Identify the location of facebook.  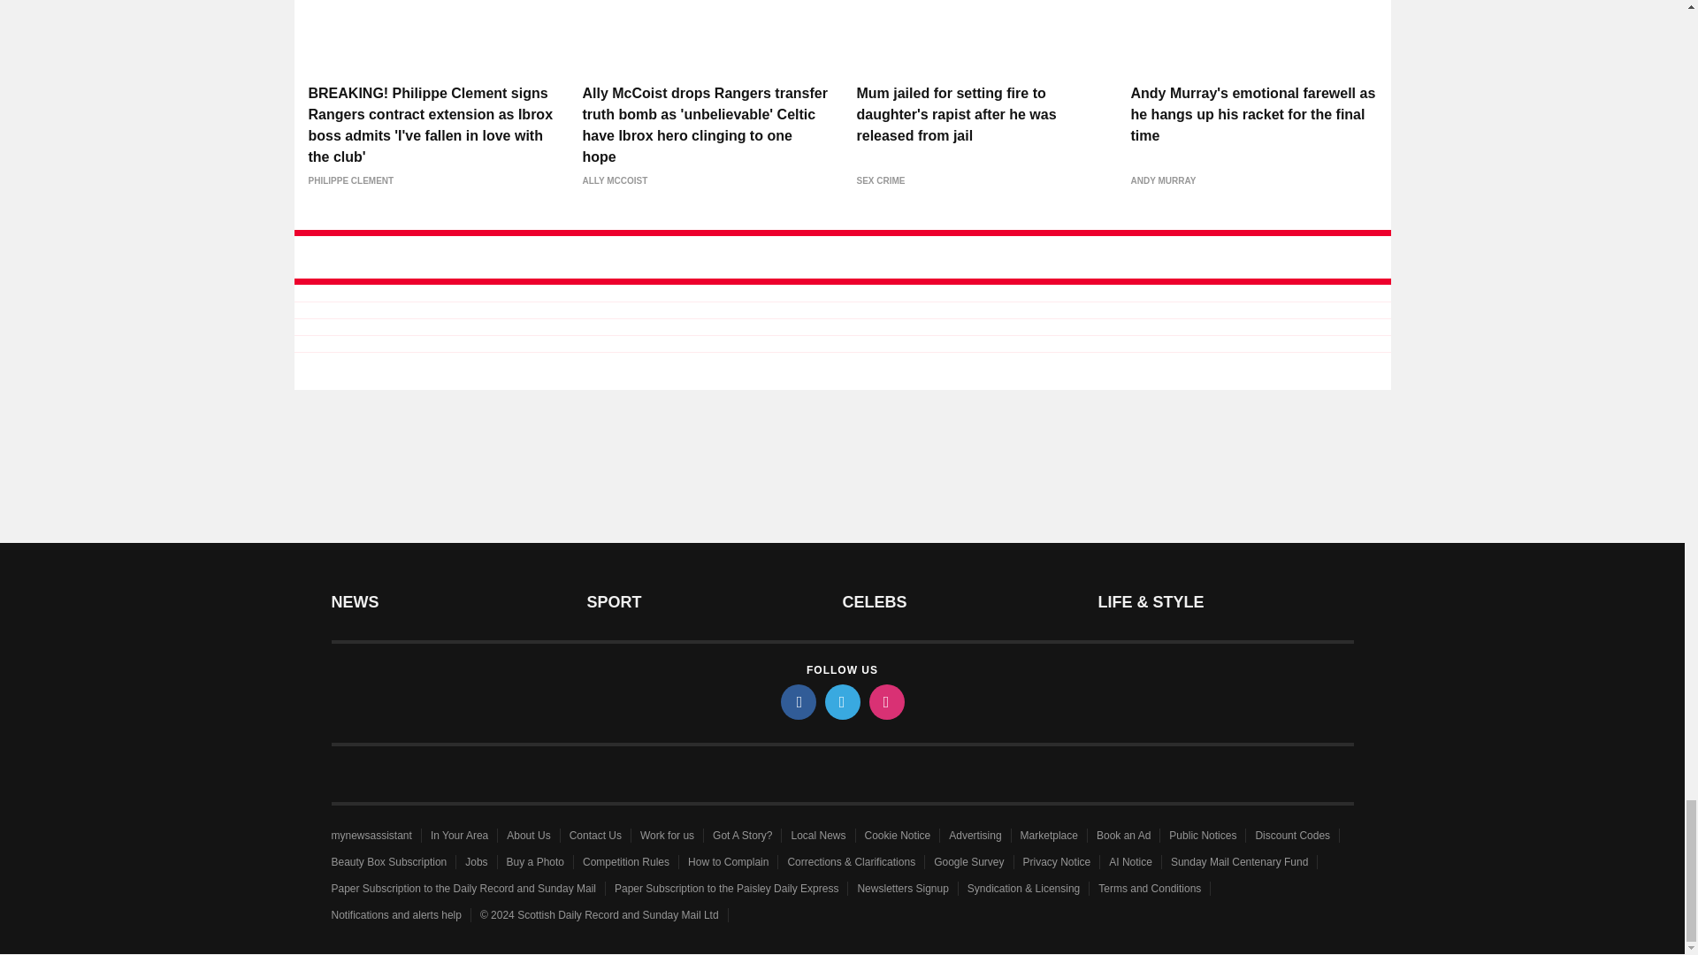
(797, 703).